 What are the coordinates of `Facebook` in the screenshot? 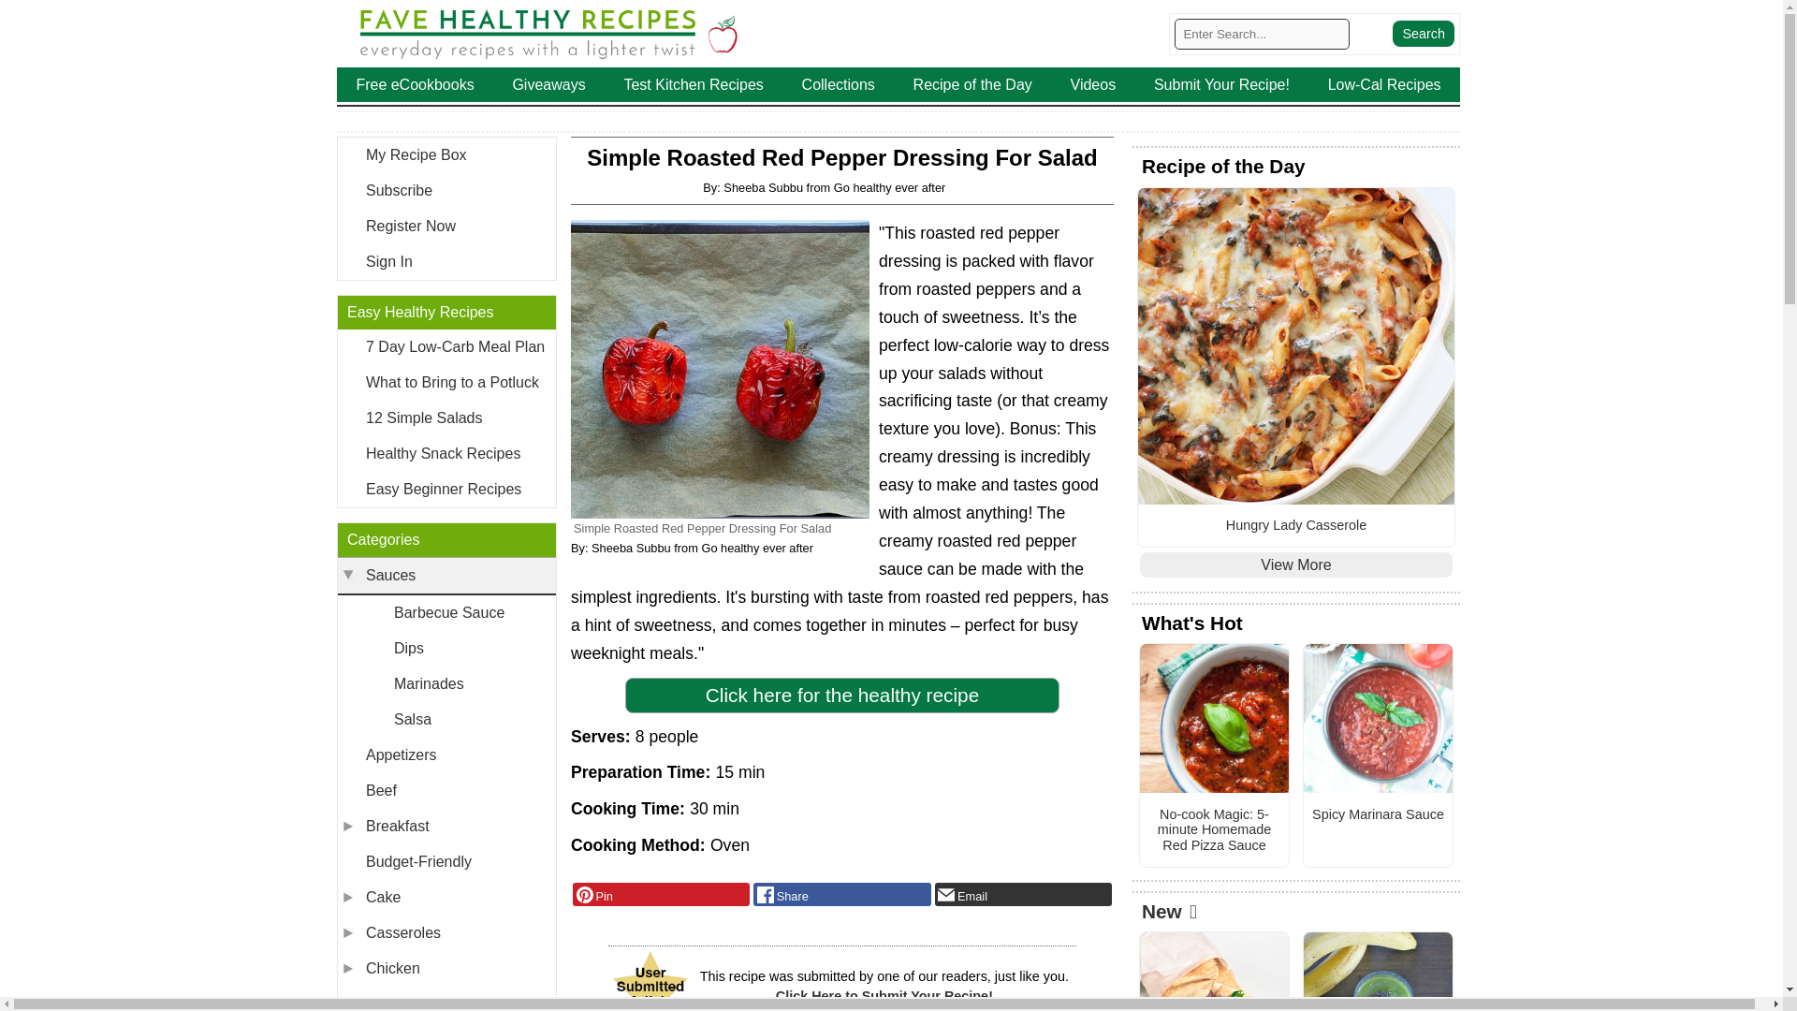 It's located at (841, 894).